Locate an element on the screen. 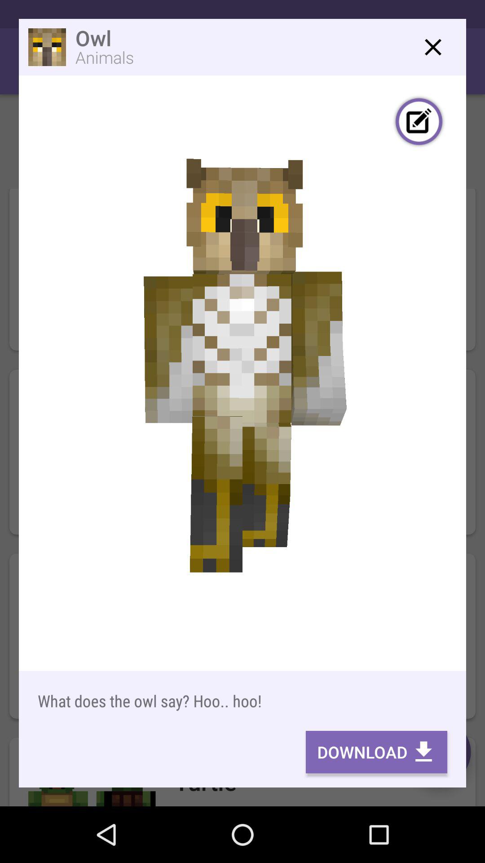  exit is located at coordinates (433, 47).